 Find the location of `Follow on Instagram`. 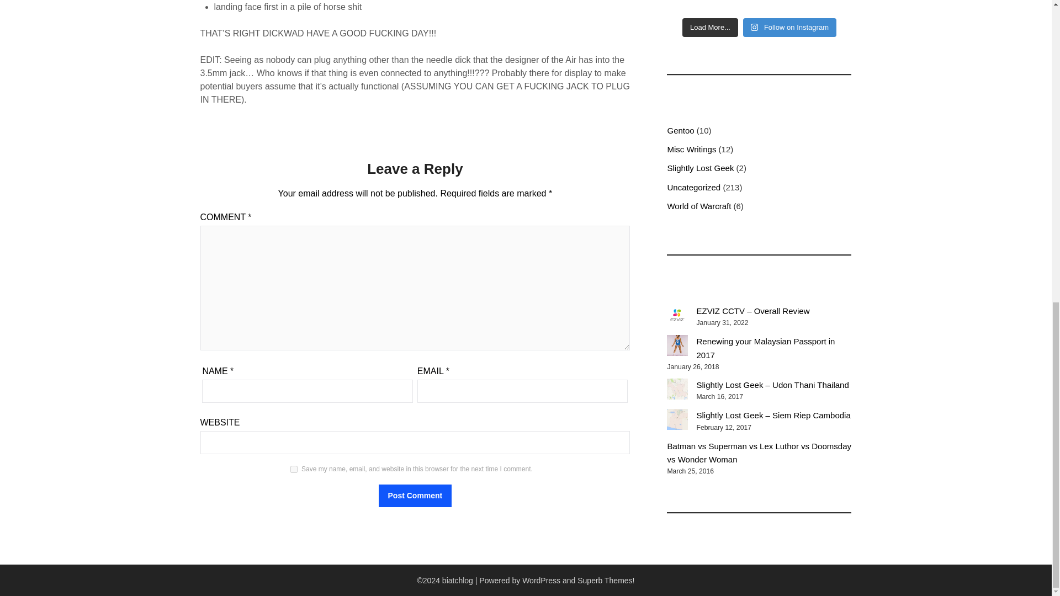

Follow on Instagram is located at coordinates (789, 28).